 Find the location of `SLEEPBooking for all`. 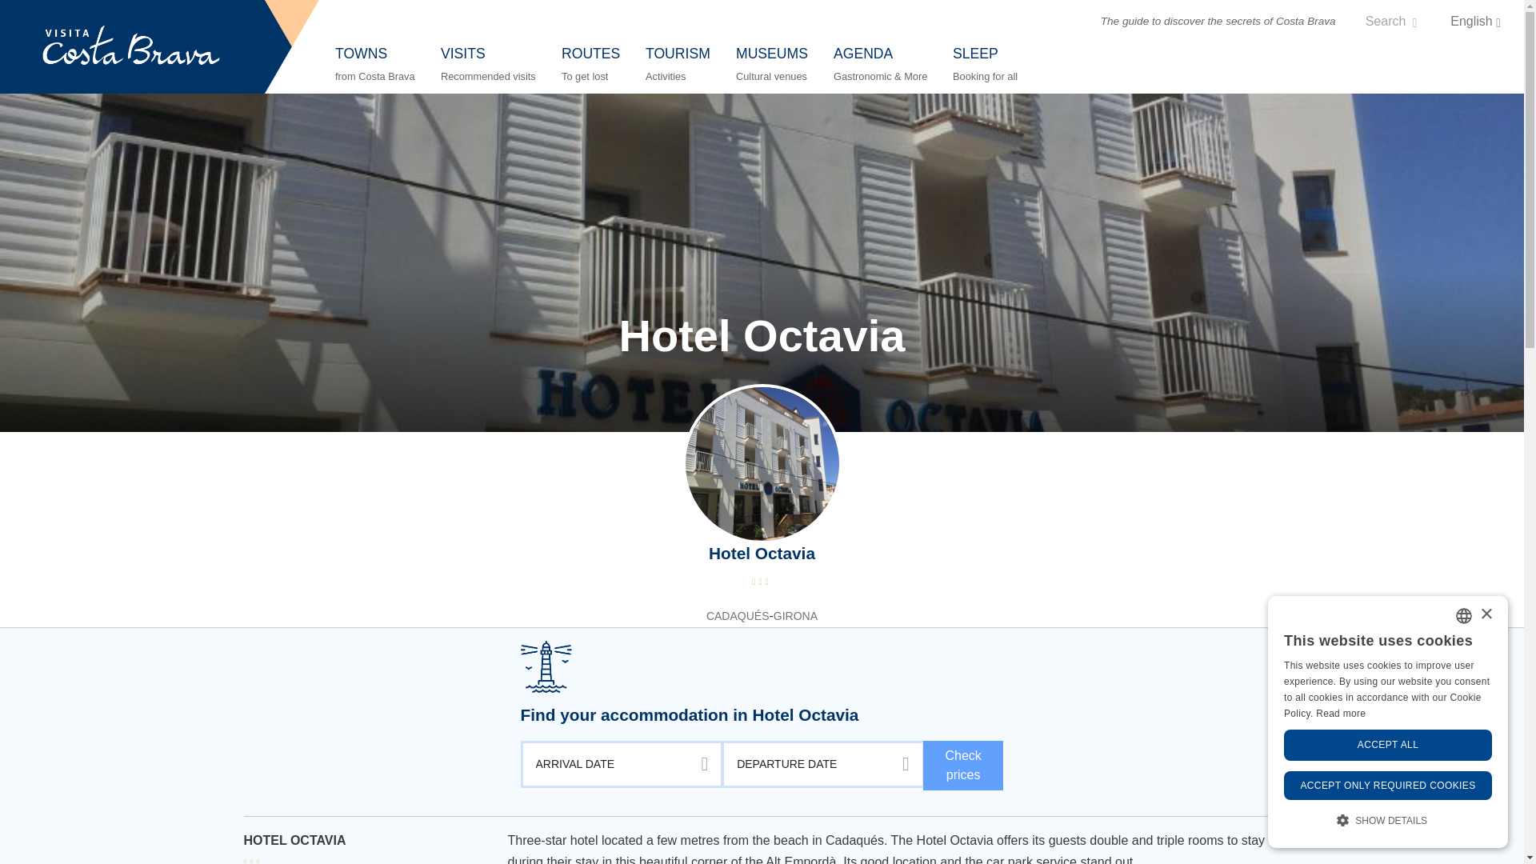

SLEEPBooking for all is located at coordinates (986, 65).